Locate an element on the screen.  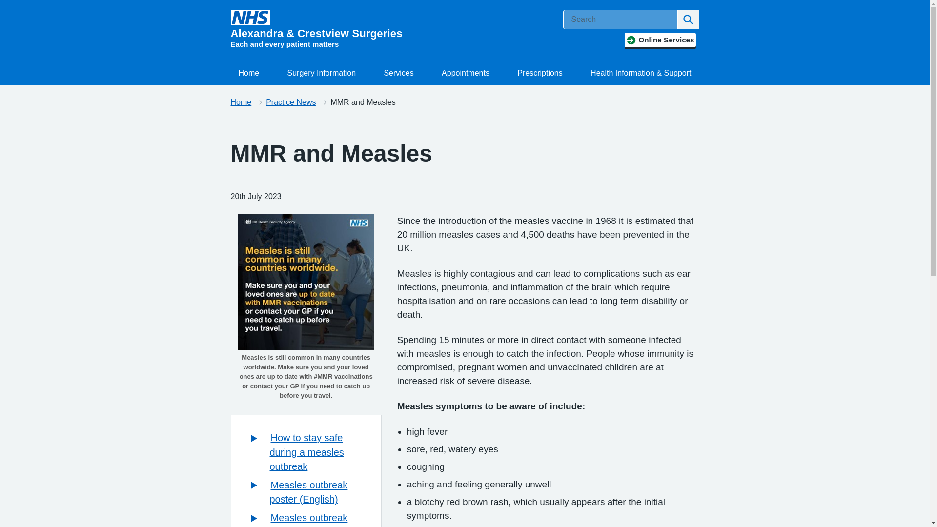
How to stay safe during a measles outbreak is located at coordinates (306, 452).